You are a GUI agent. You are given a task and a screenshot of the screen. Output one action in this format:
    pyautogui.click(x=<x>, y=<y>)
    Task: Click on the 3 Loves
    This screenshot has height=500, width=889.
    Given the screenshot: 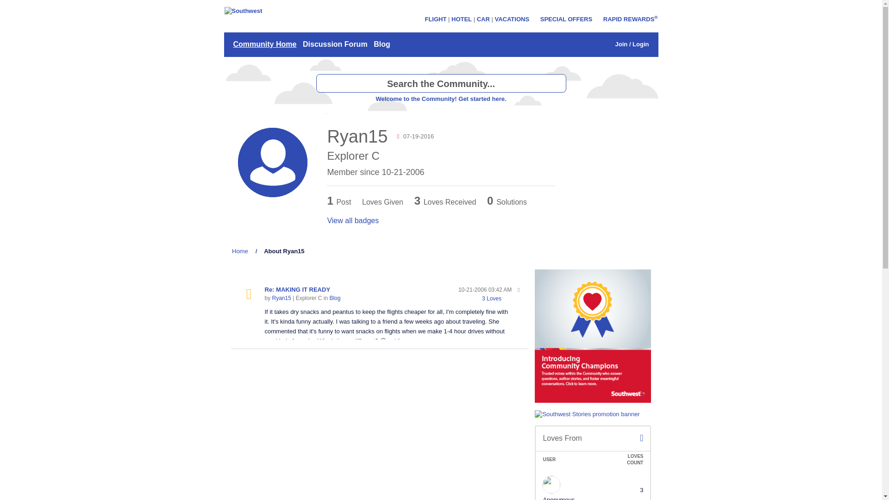 What is the action you would take?
    pyautogui.click(x=491, y=299)
    